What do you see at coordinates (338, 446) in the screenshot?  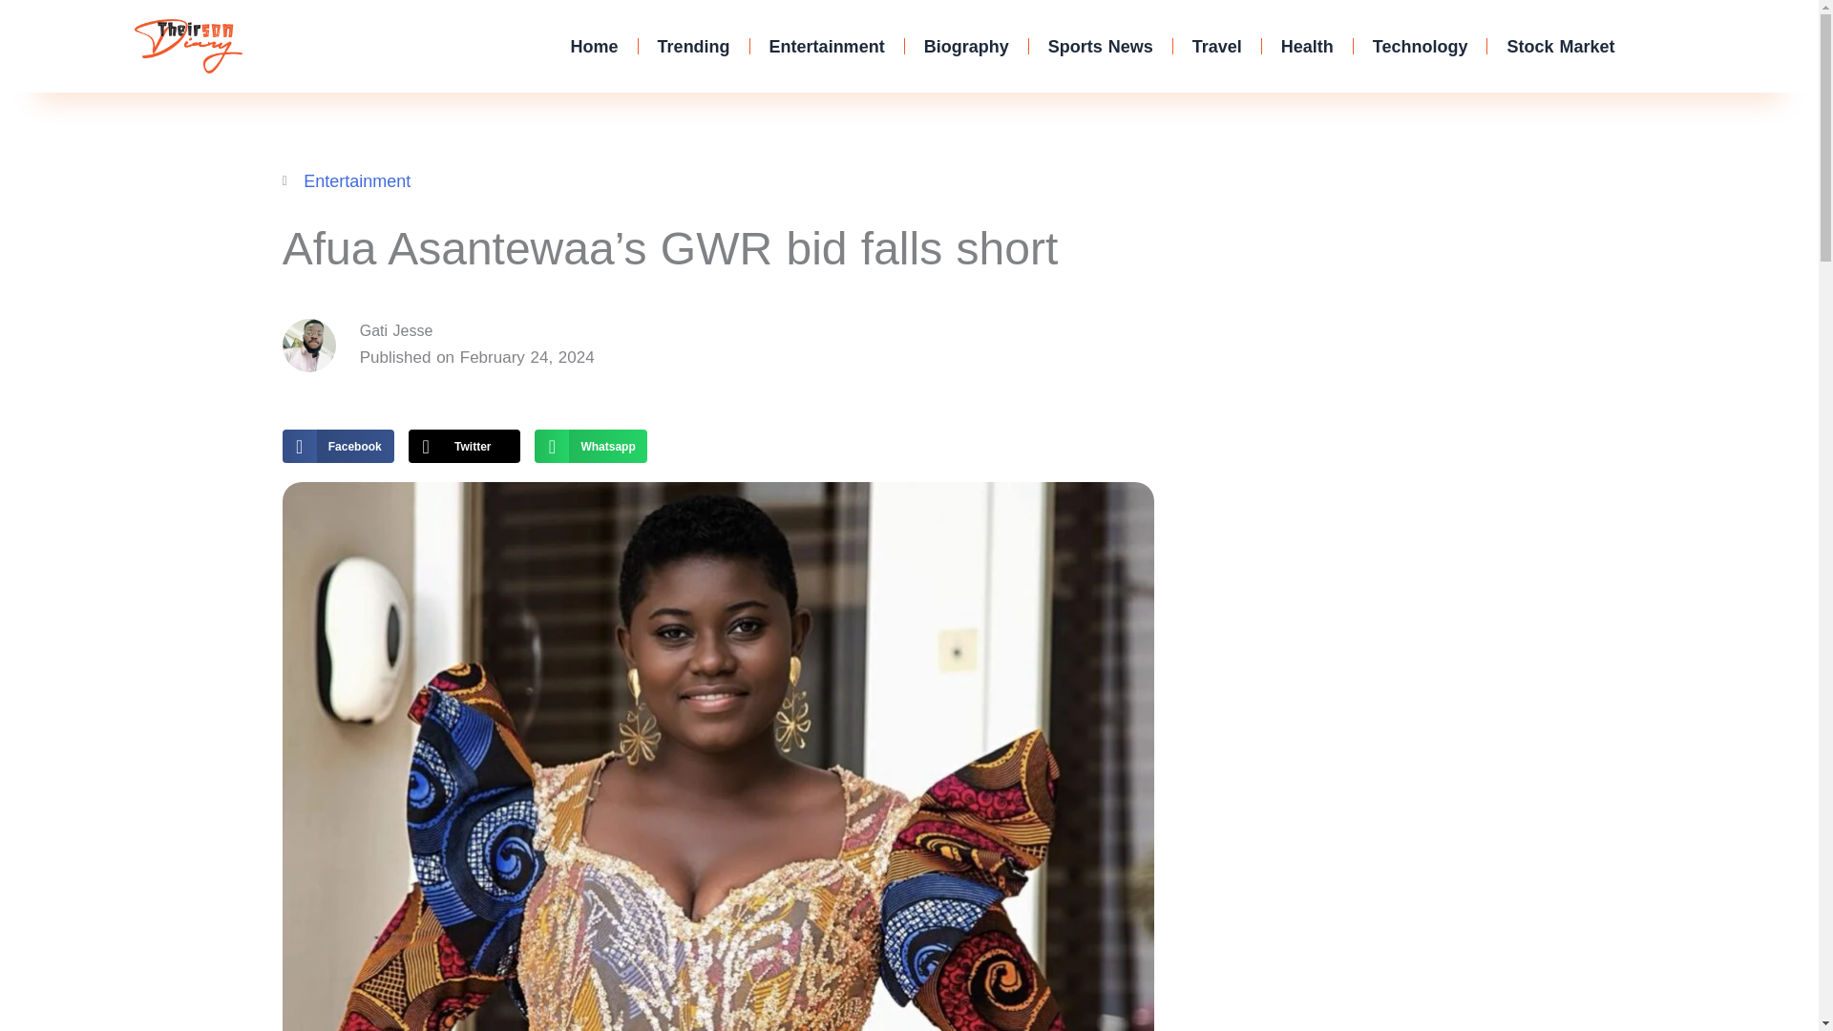 I see `Entertainment` at bounding box center [338, 446].